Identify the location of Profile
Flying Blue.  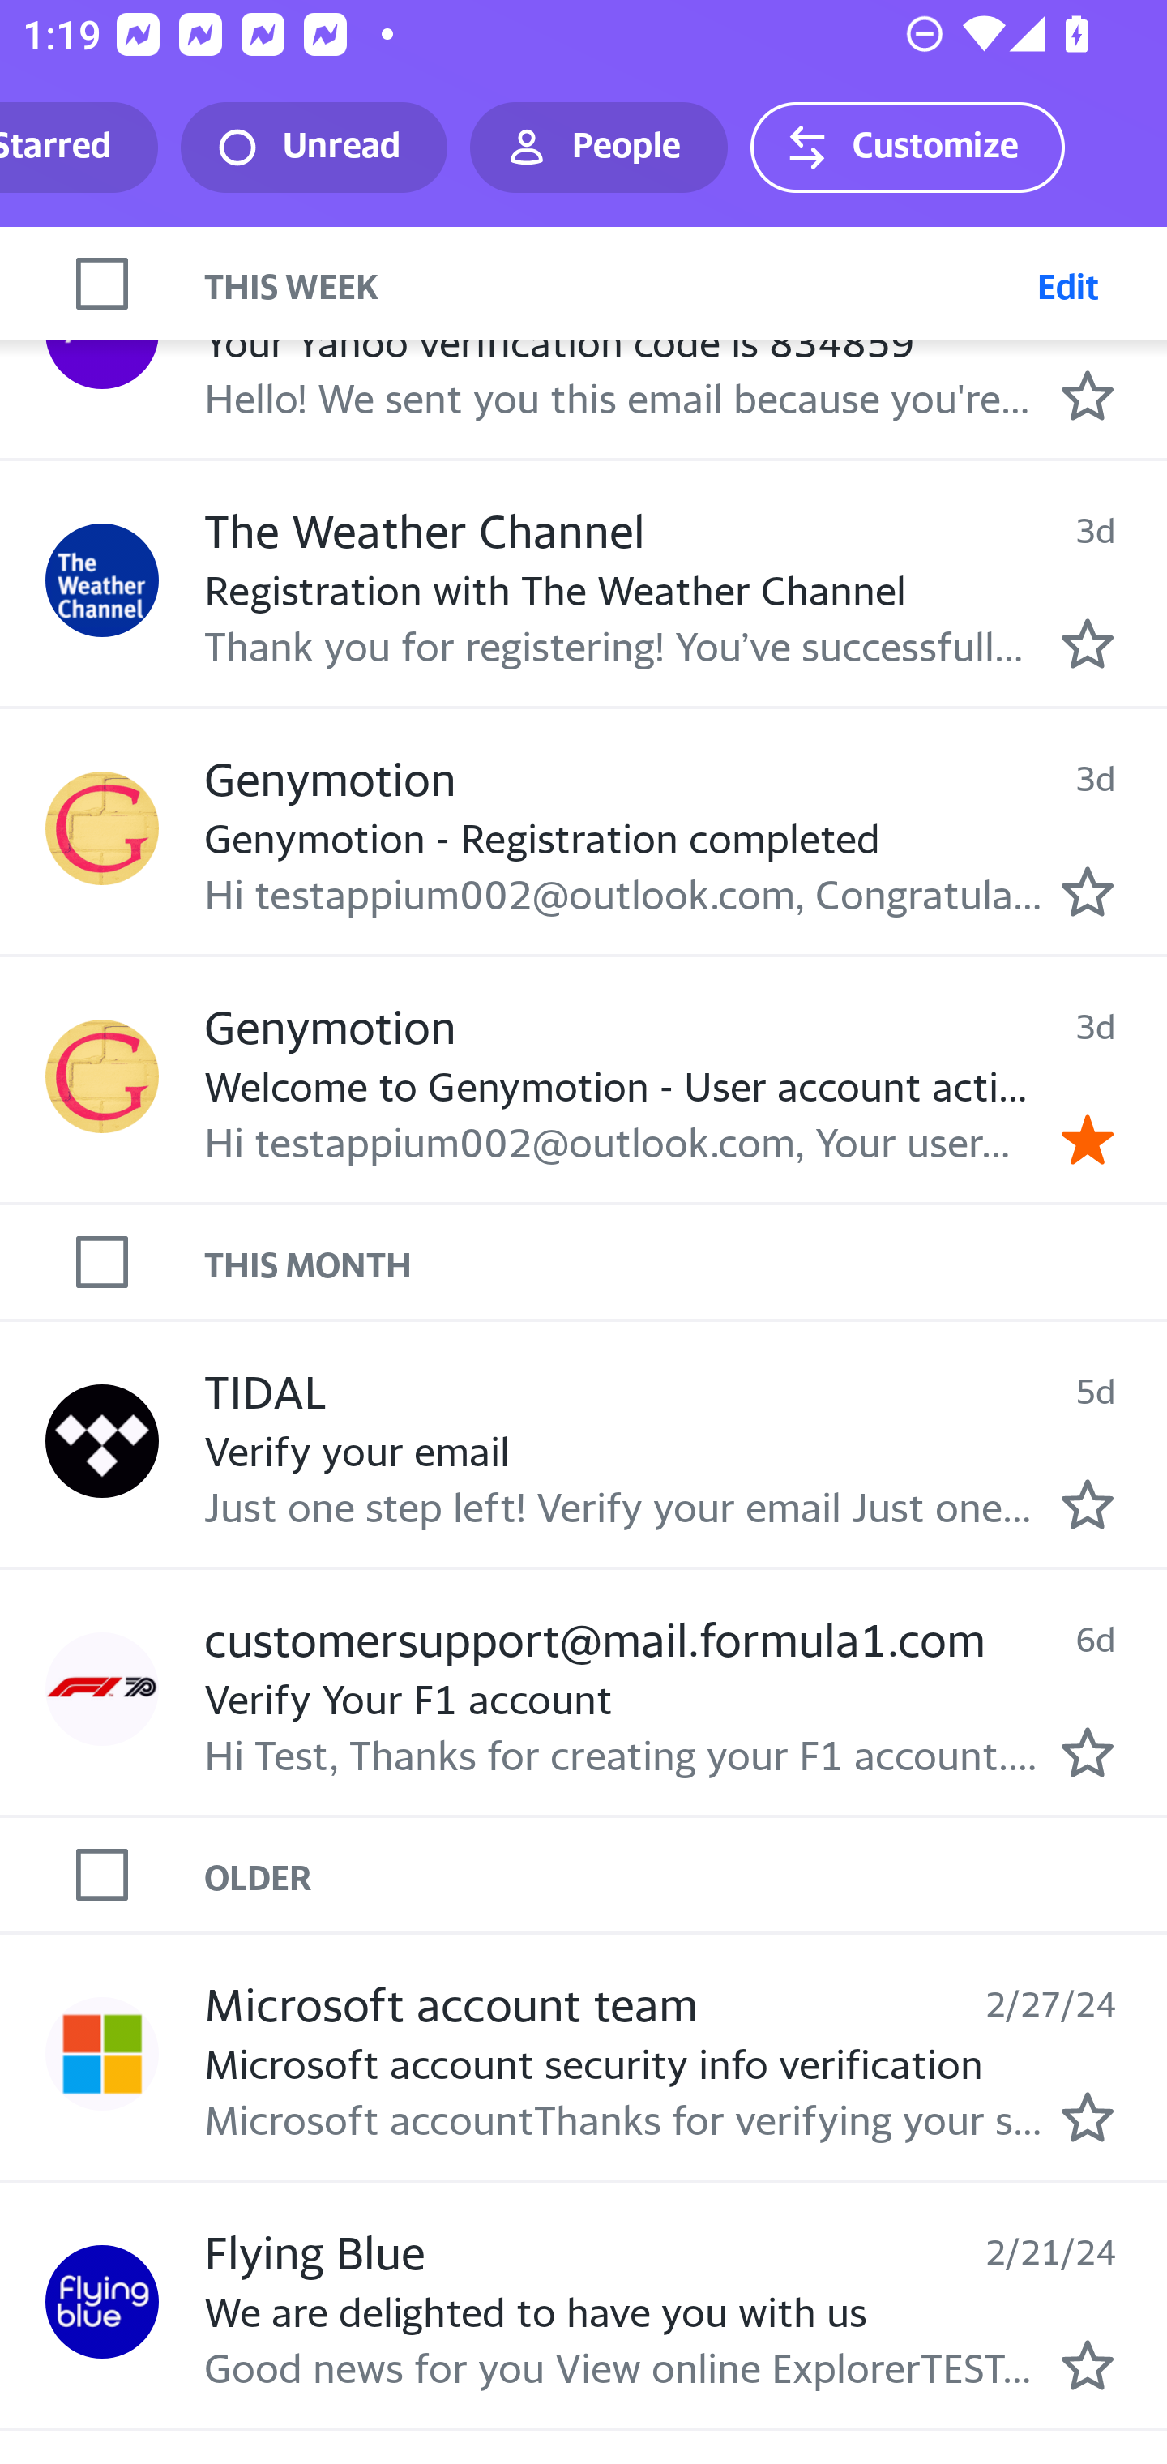
(102, 2301).